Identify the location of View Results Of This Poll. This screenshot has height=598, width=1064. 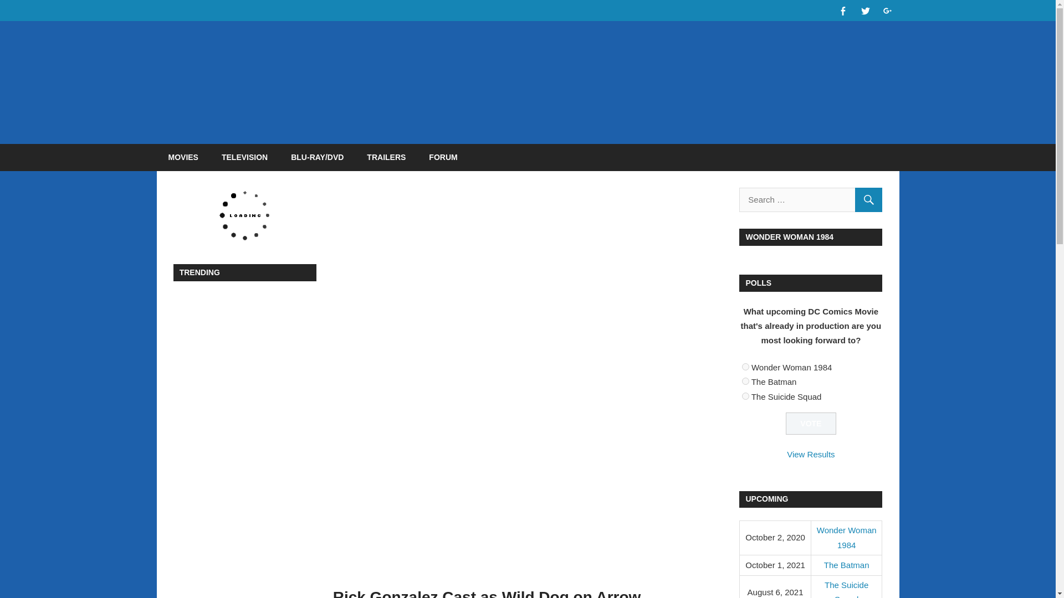
(810, 454).